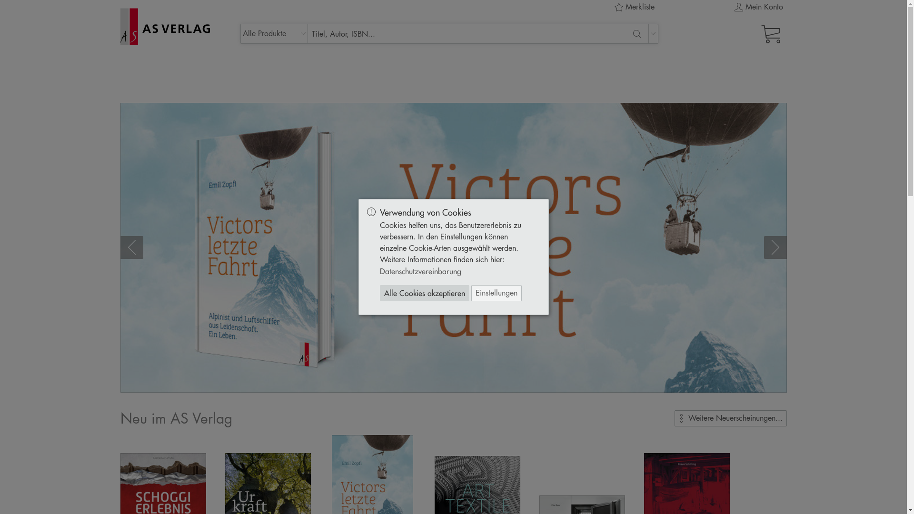  What do you see at coordinates (170, 27) in the screenshot?
I see `Zur Homepage` at bounding box center [170, 27].